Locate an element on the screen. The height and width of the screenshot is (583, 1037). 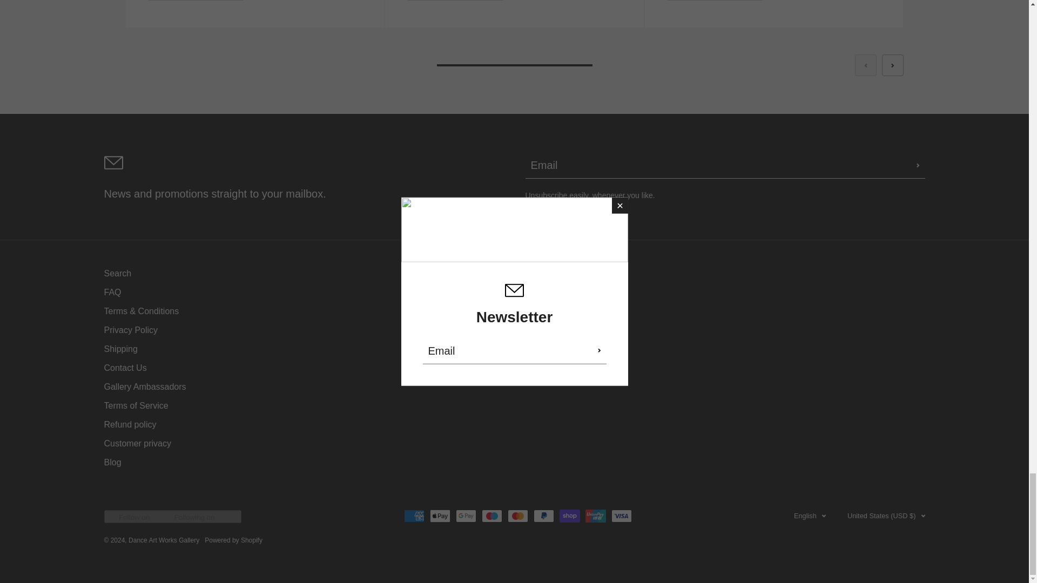
Apple Pay is located at coordinates (440, 516).